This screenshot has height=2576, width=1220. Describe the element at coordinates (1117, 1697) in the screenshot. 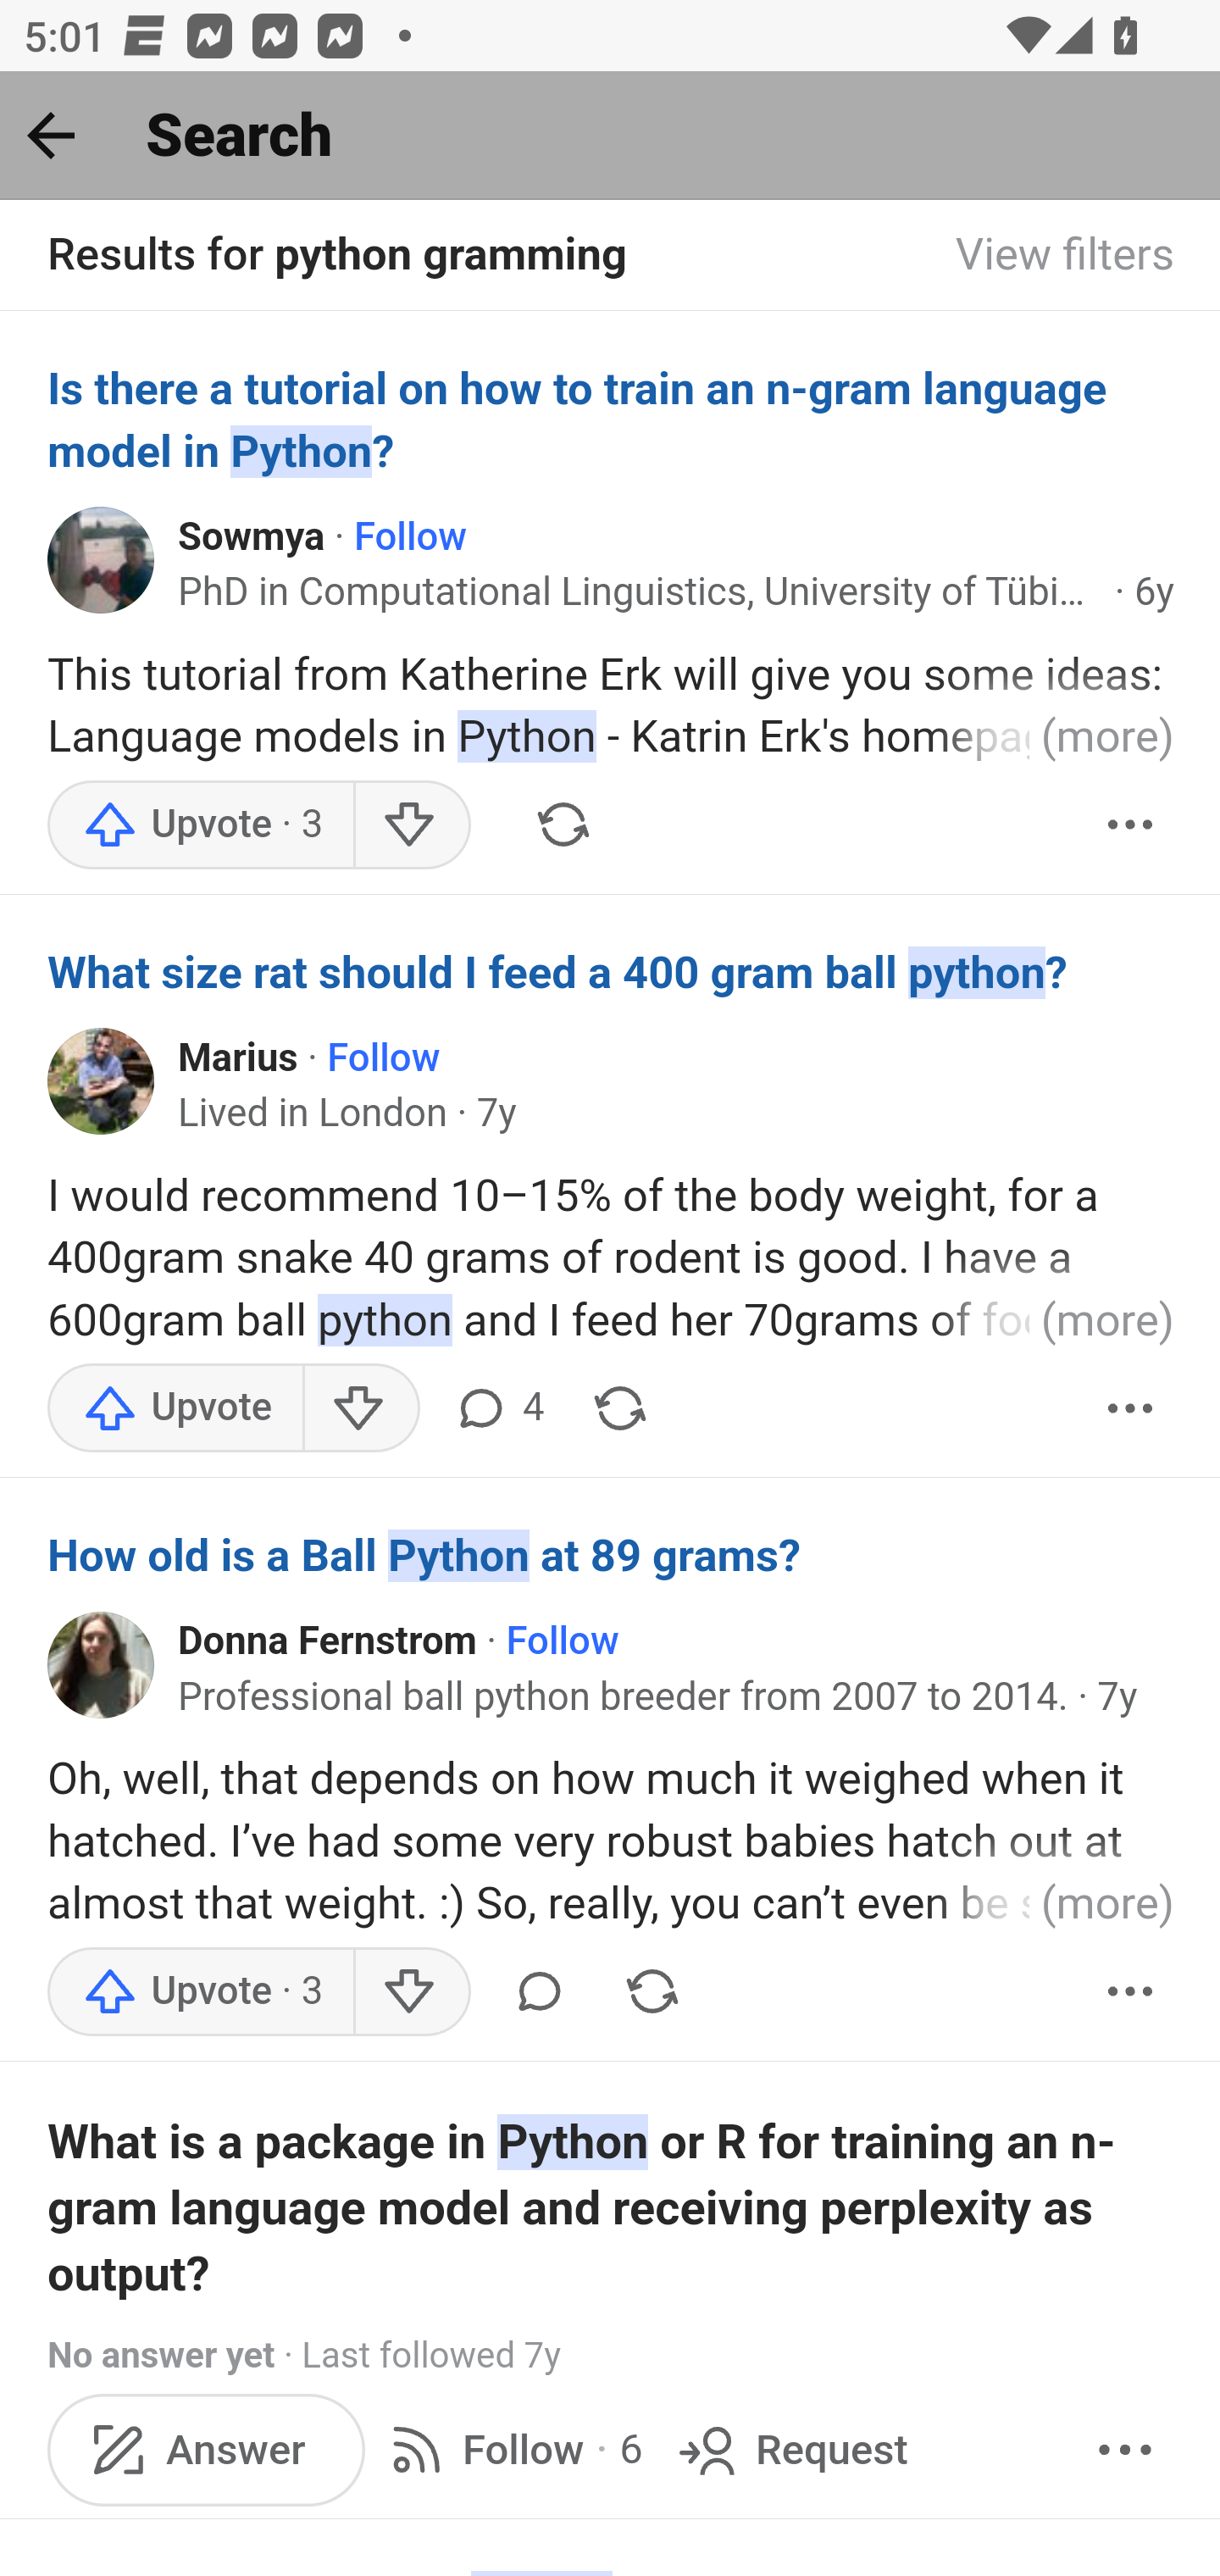

I see `7y 7 y` at that location.